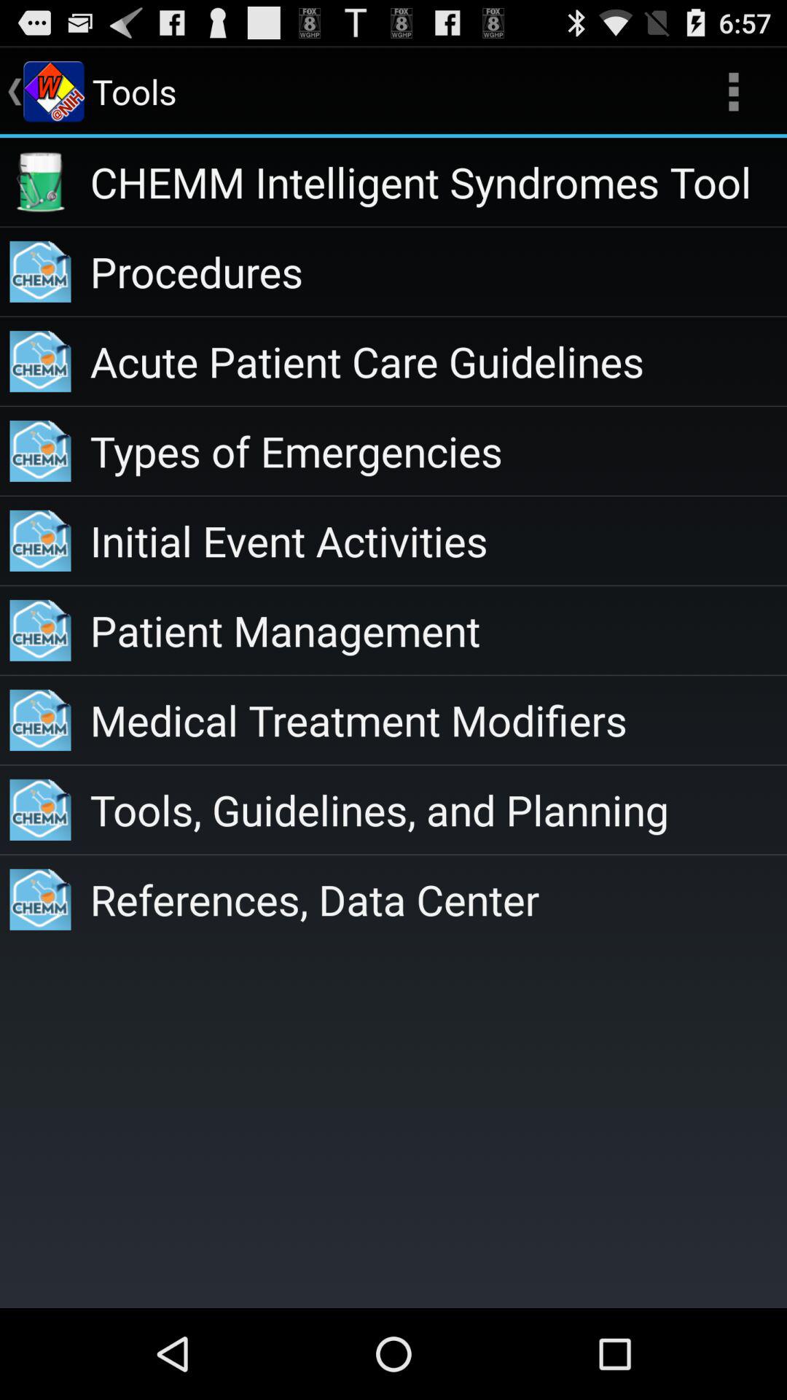 The width and height of the screenshot is (787, 1400). What do you see at coordinates (439, 809) in the screenshot?
I see `launch icon below medical treatment modifiers app` at bounding box center [439, 809].